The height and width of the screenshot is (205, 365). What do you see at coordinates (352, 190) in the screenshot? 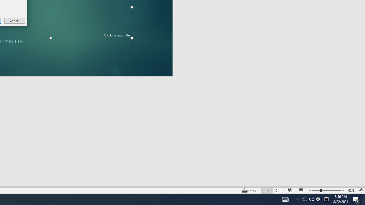
I see `Zoom 62%` at bounding box center [352, 190].